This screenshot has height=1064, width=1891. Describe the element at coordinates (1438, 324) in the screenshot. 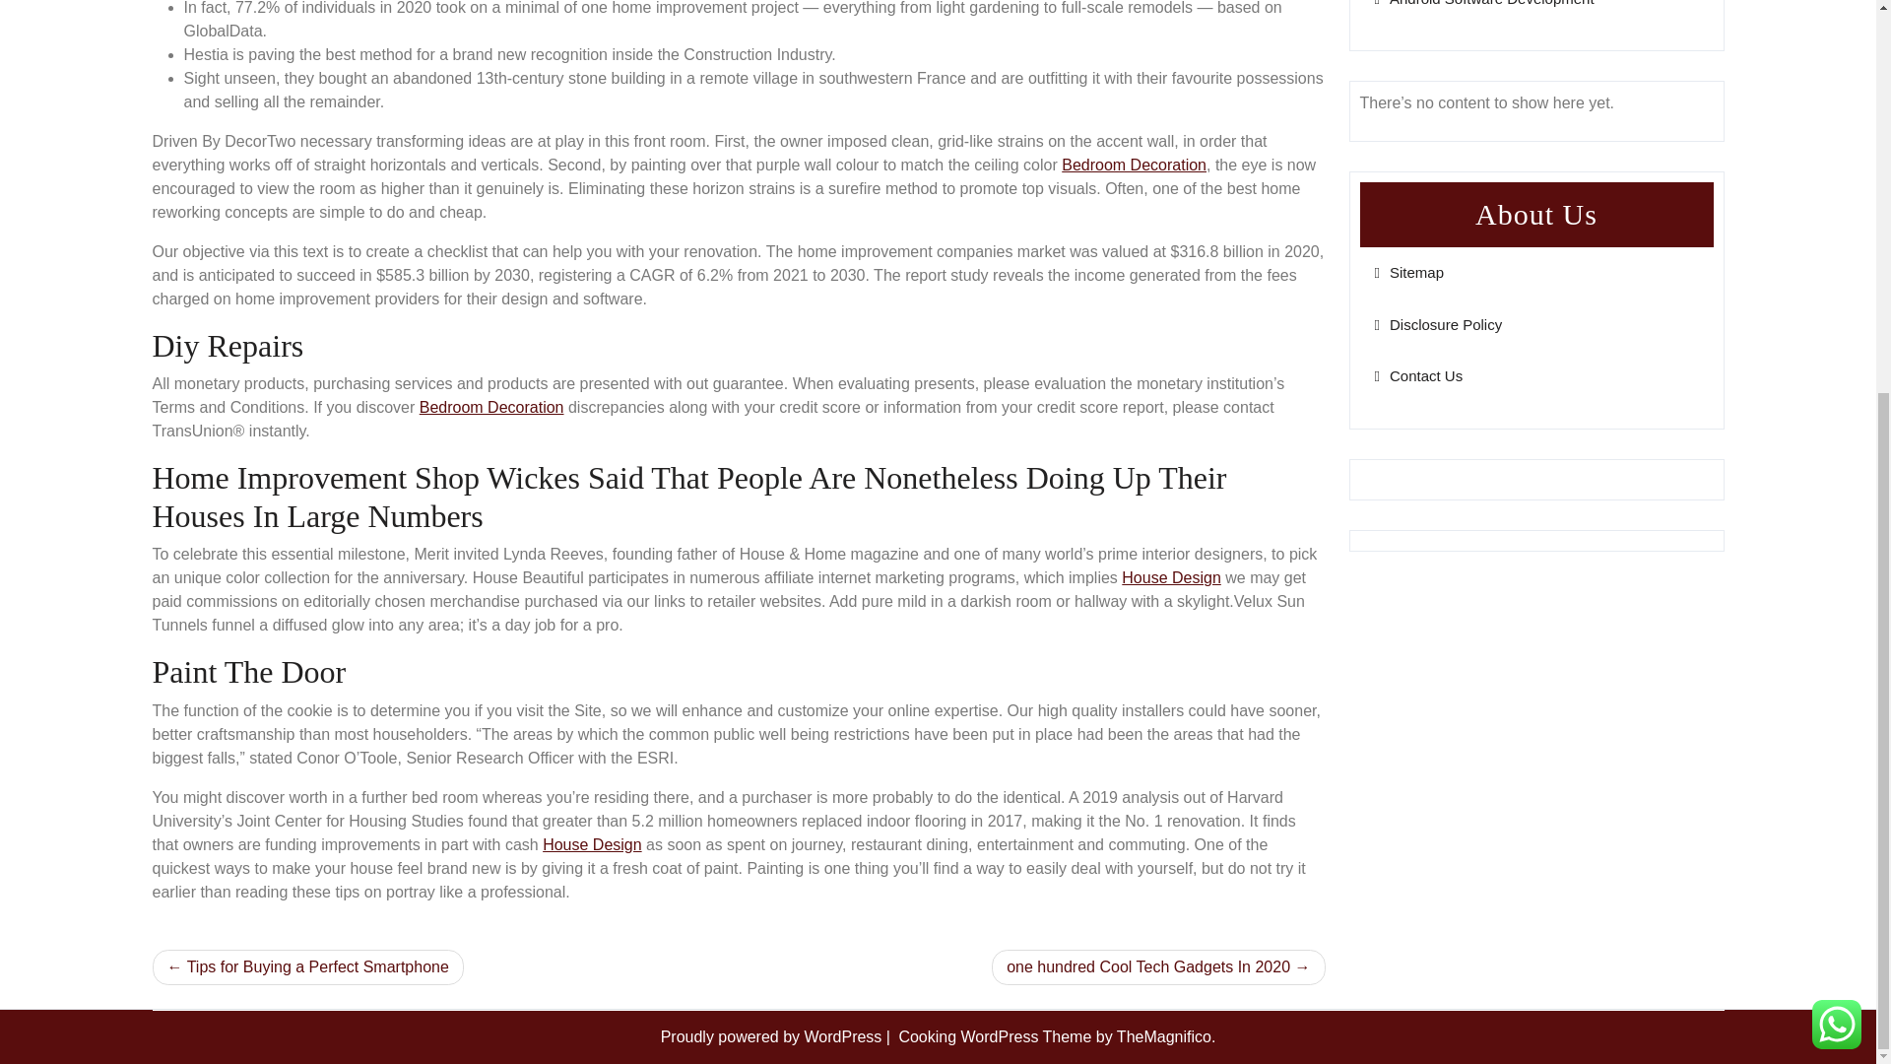

I see `Disclosure Policy` at that location.